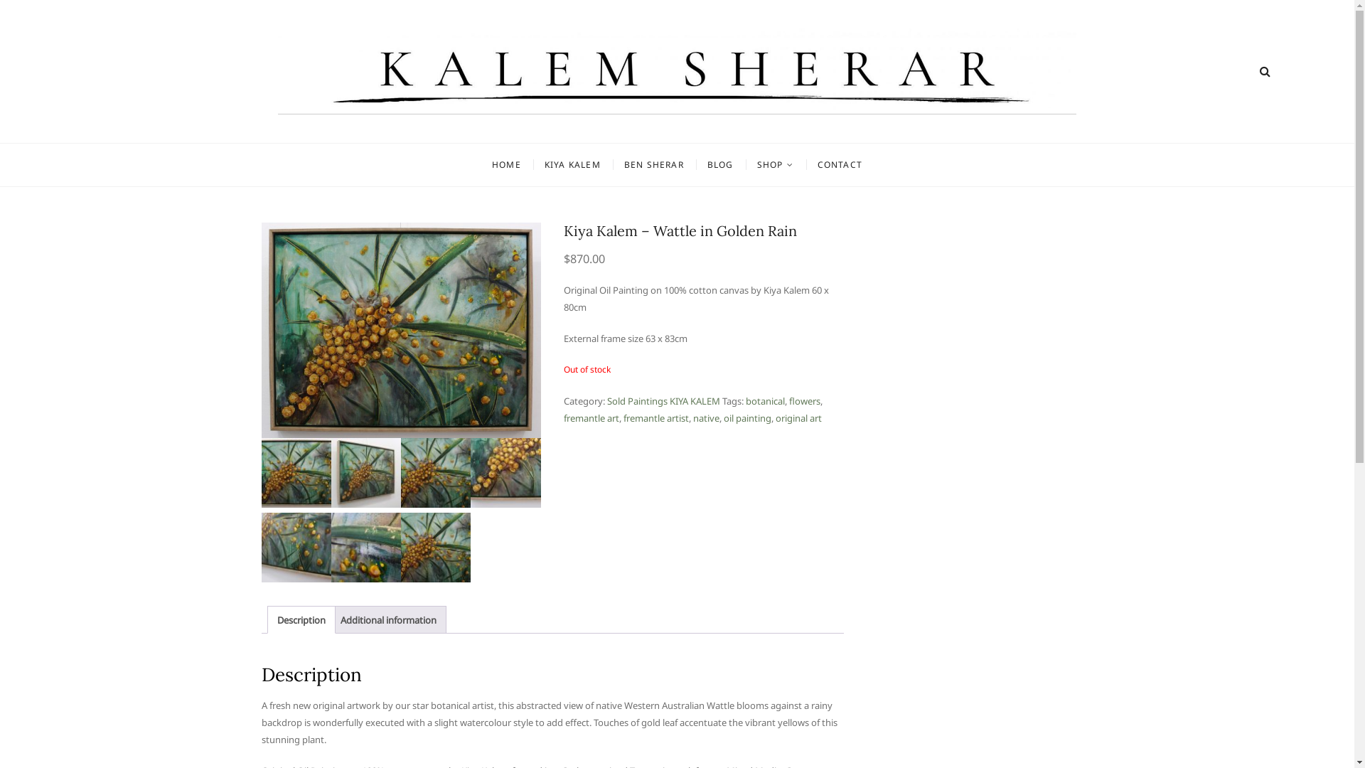  I want to click on SHOP, so click(776, 165).